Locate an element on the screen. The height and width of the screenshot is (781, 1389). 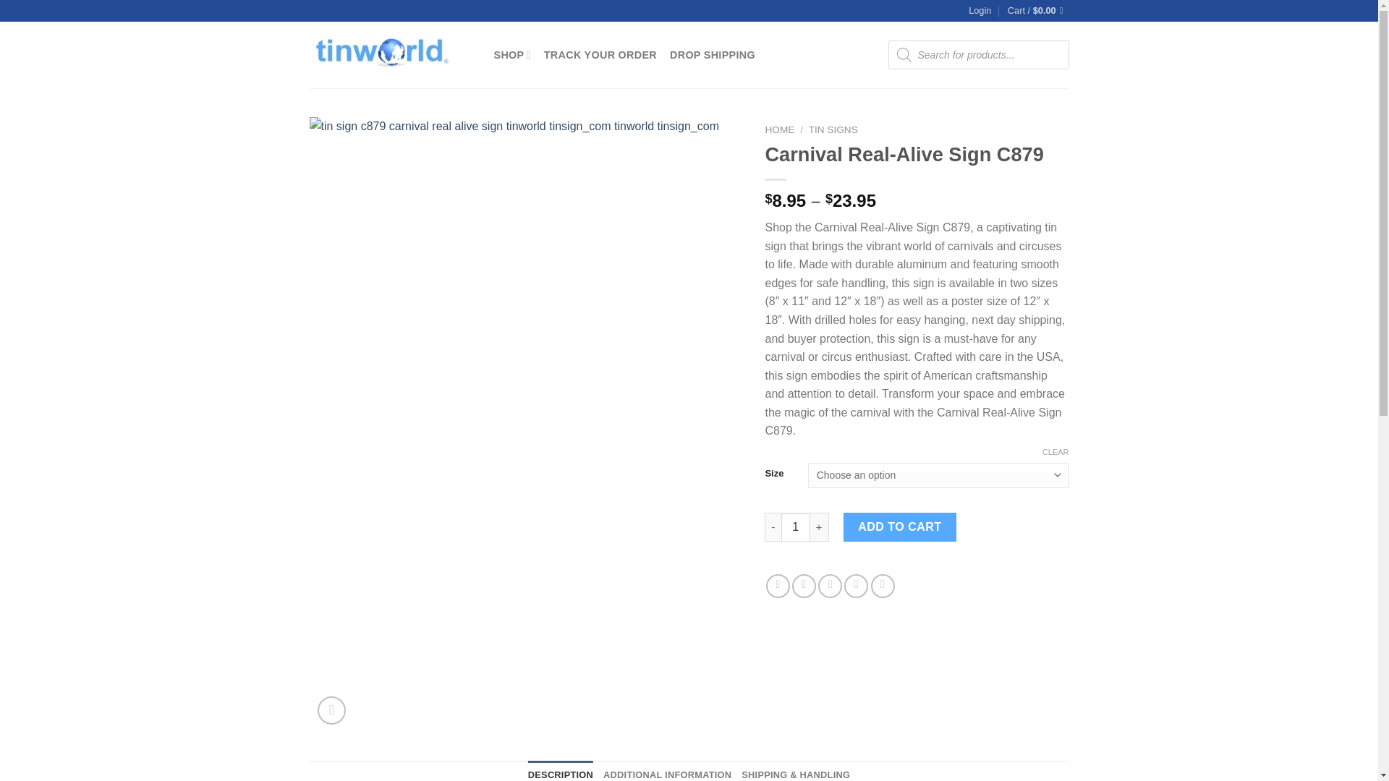
Qty is located at coordinates (795, 526).